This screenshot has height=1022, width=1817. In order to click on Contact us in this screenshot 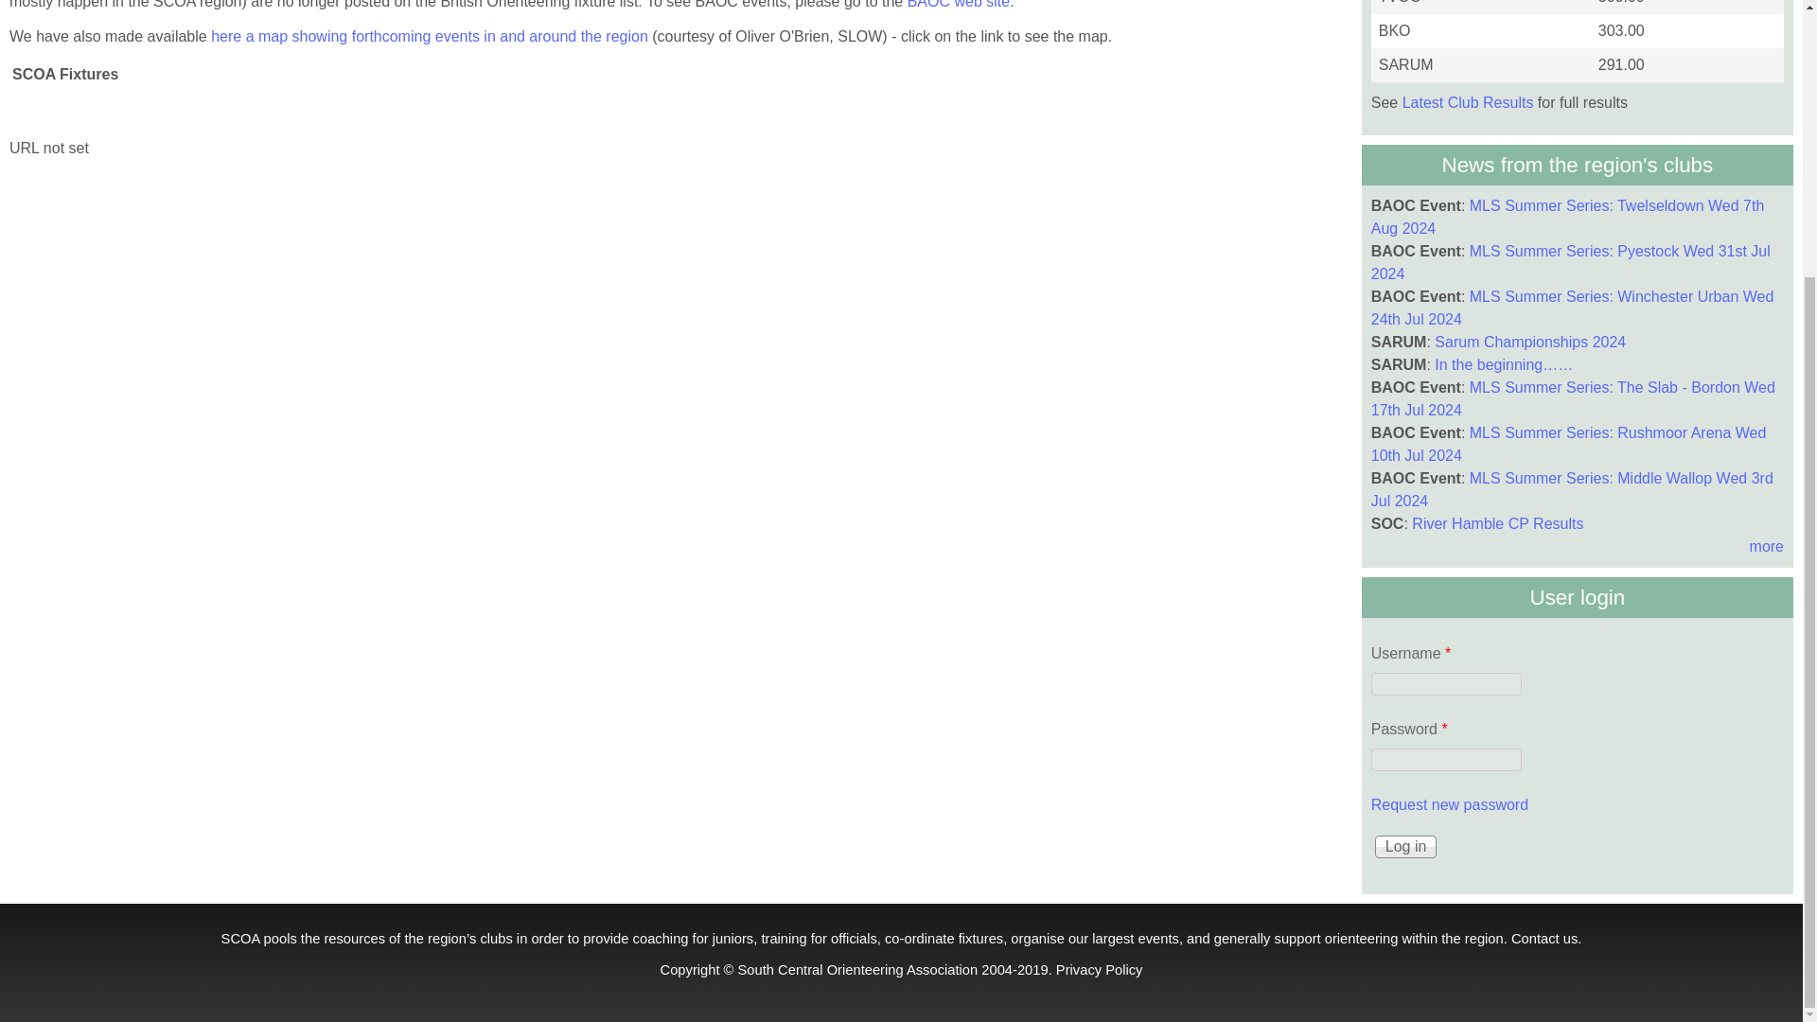, I will do `click(1544, 937)`.